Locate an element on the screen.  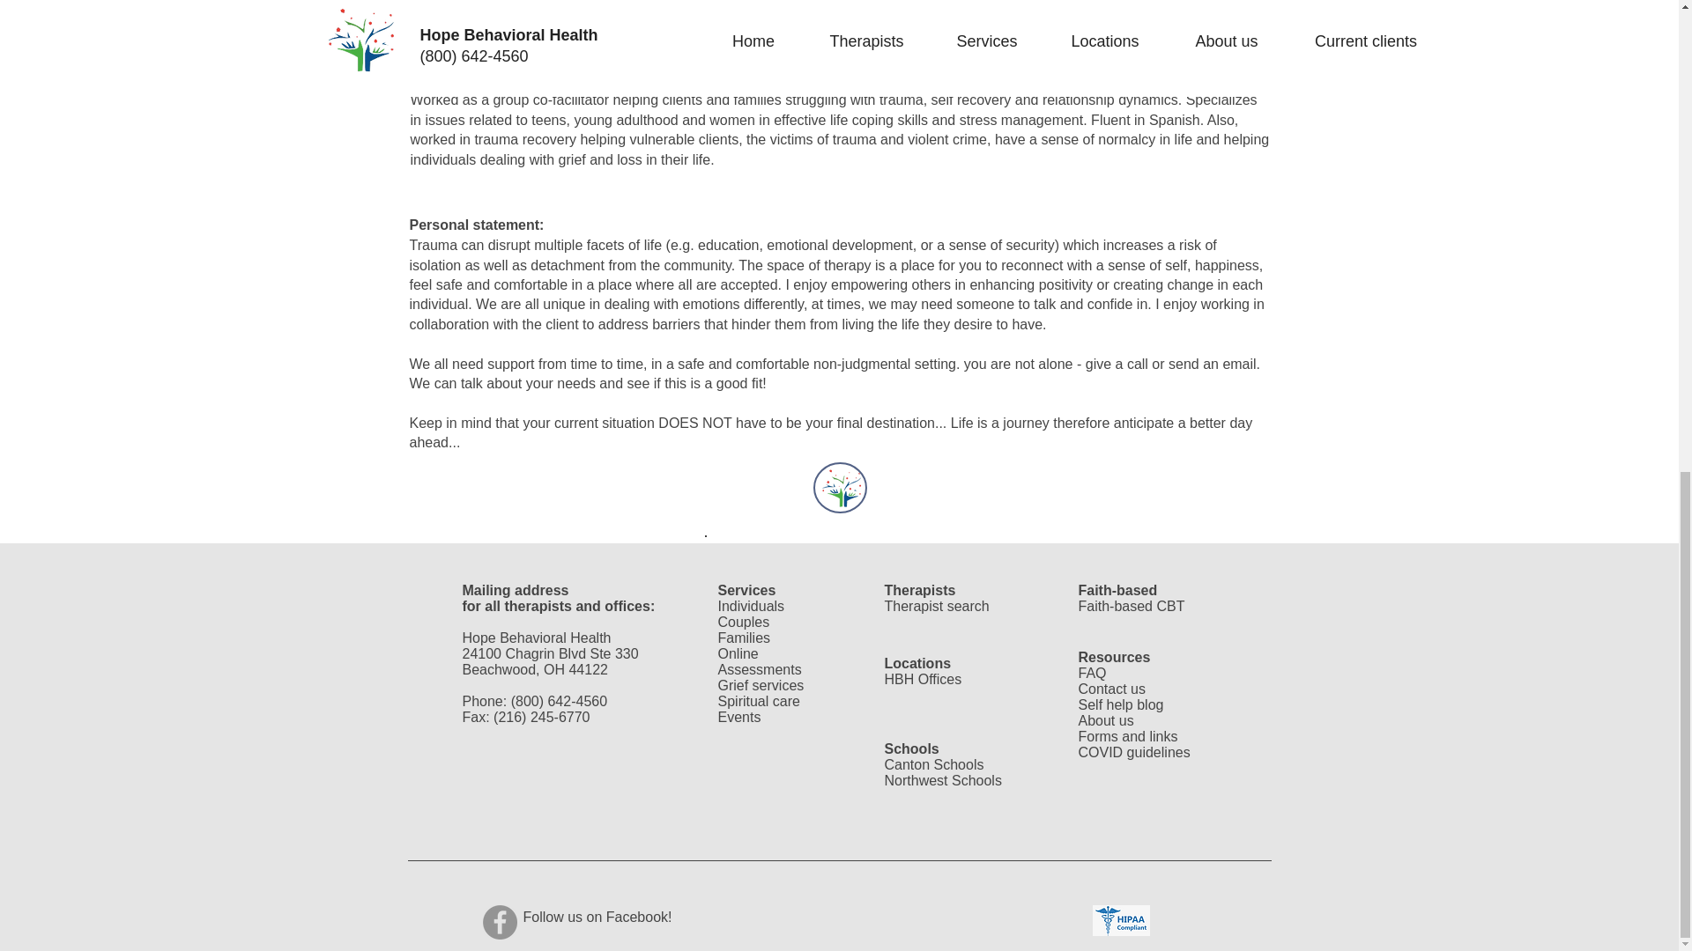
Families is located at coordinates (744, 638).